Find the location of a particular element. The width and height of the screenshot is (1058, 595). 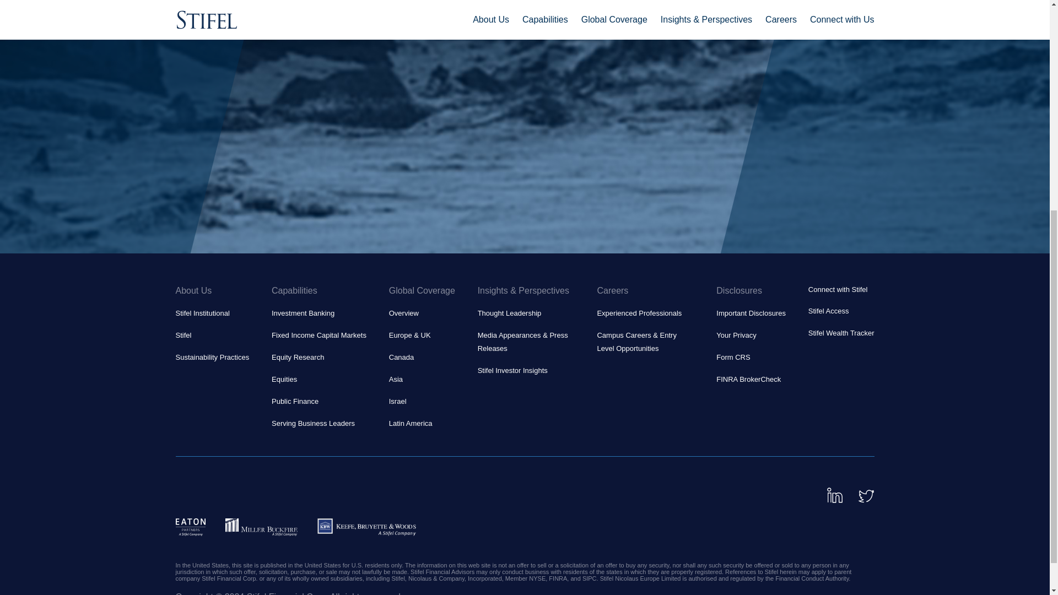

GO HOME is located at coordinates (213, 6).